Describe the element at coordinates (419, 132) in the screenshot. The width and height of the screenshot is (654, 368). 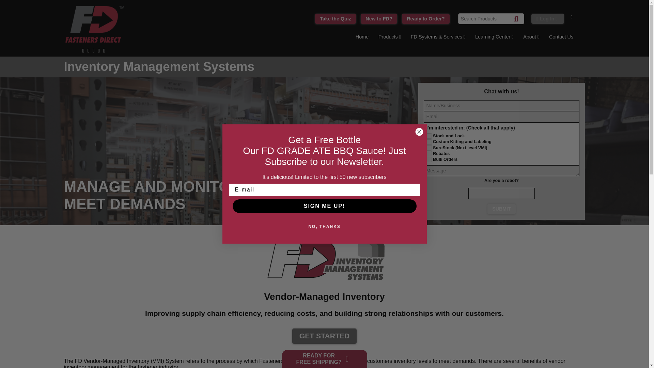
I see `Close dialog 1` at that location.